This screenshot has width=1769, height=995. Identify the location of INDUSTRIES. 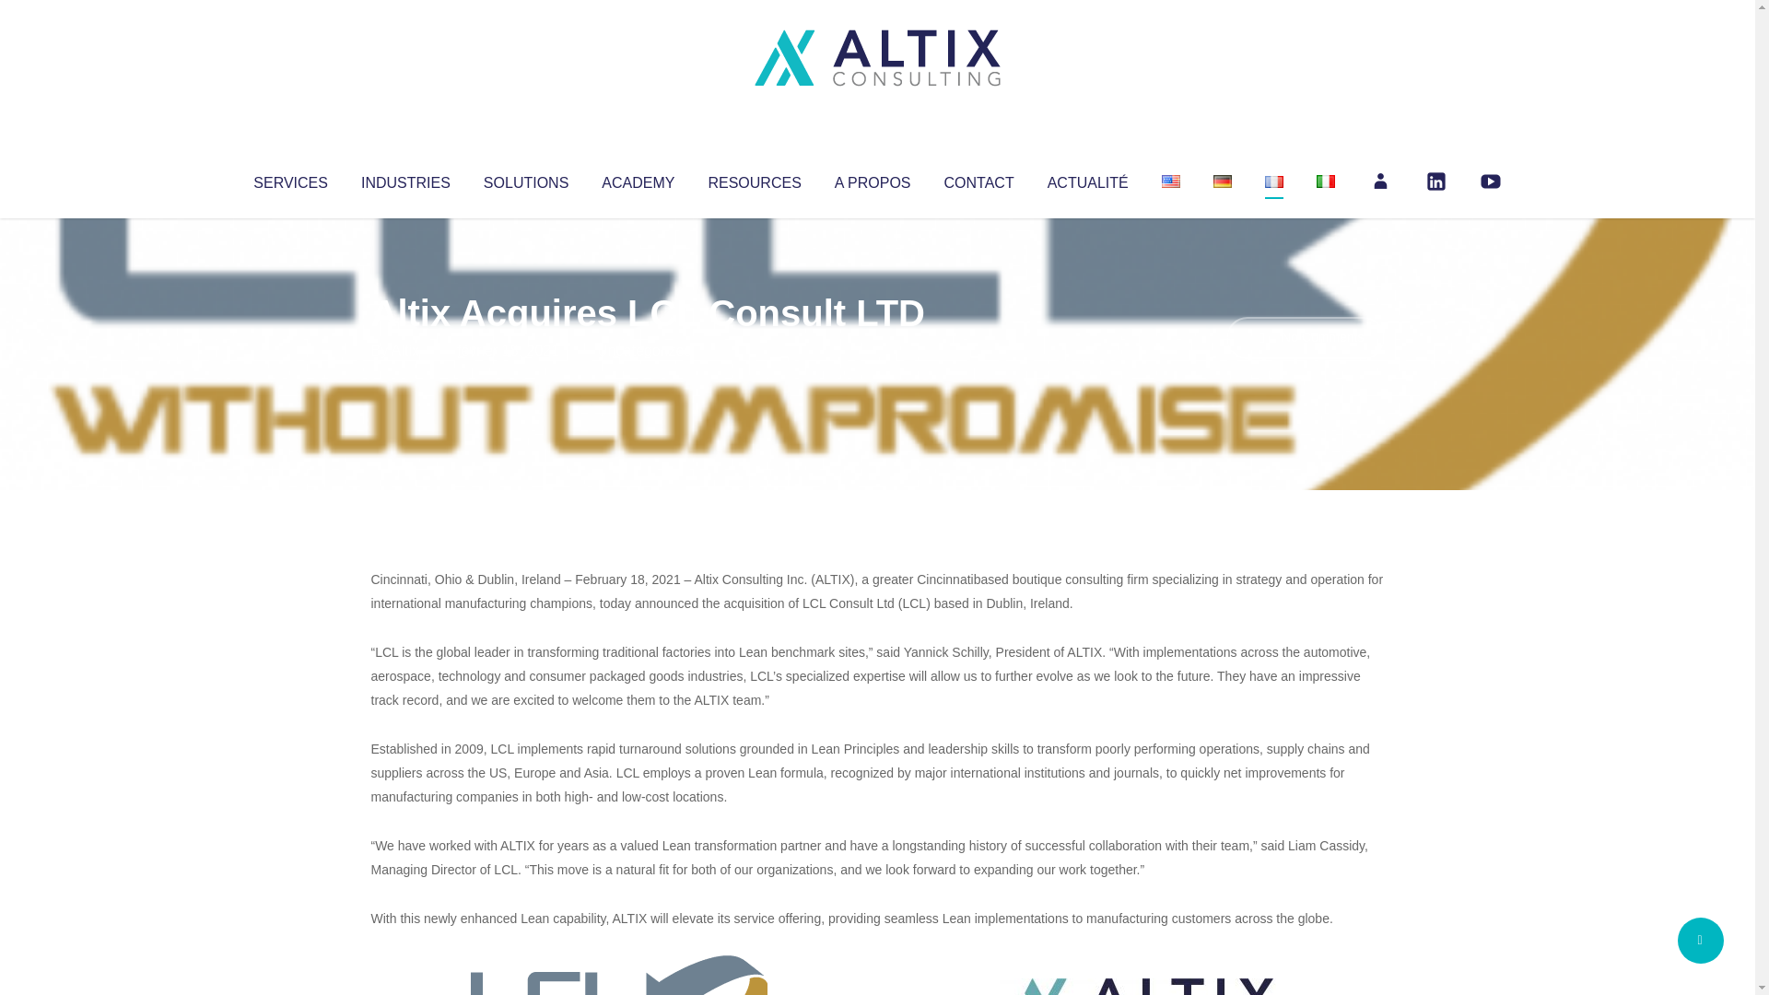
(405, 179).